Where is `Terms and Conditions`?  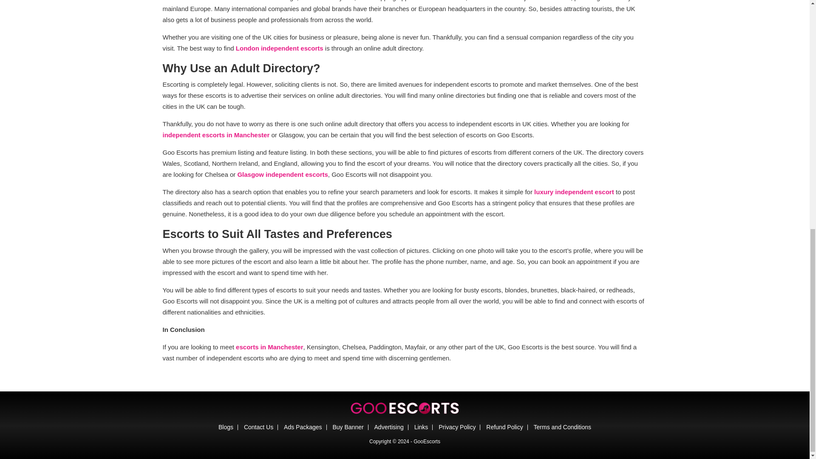 Terms and Conditions is located at coordinates (562, 427).